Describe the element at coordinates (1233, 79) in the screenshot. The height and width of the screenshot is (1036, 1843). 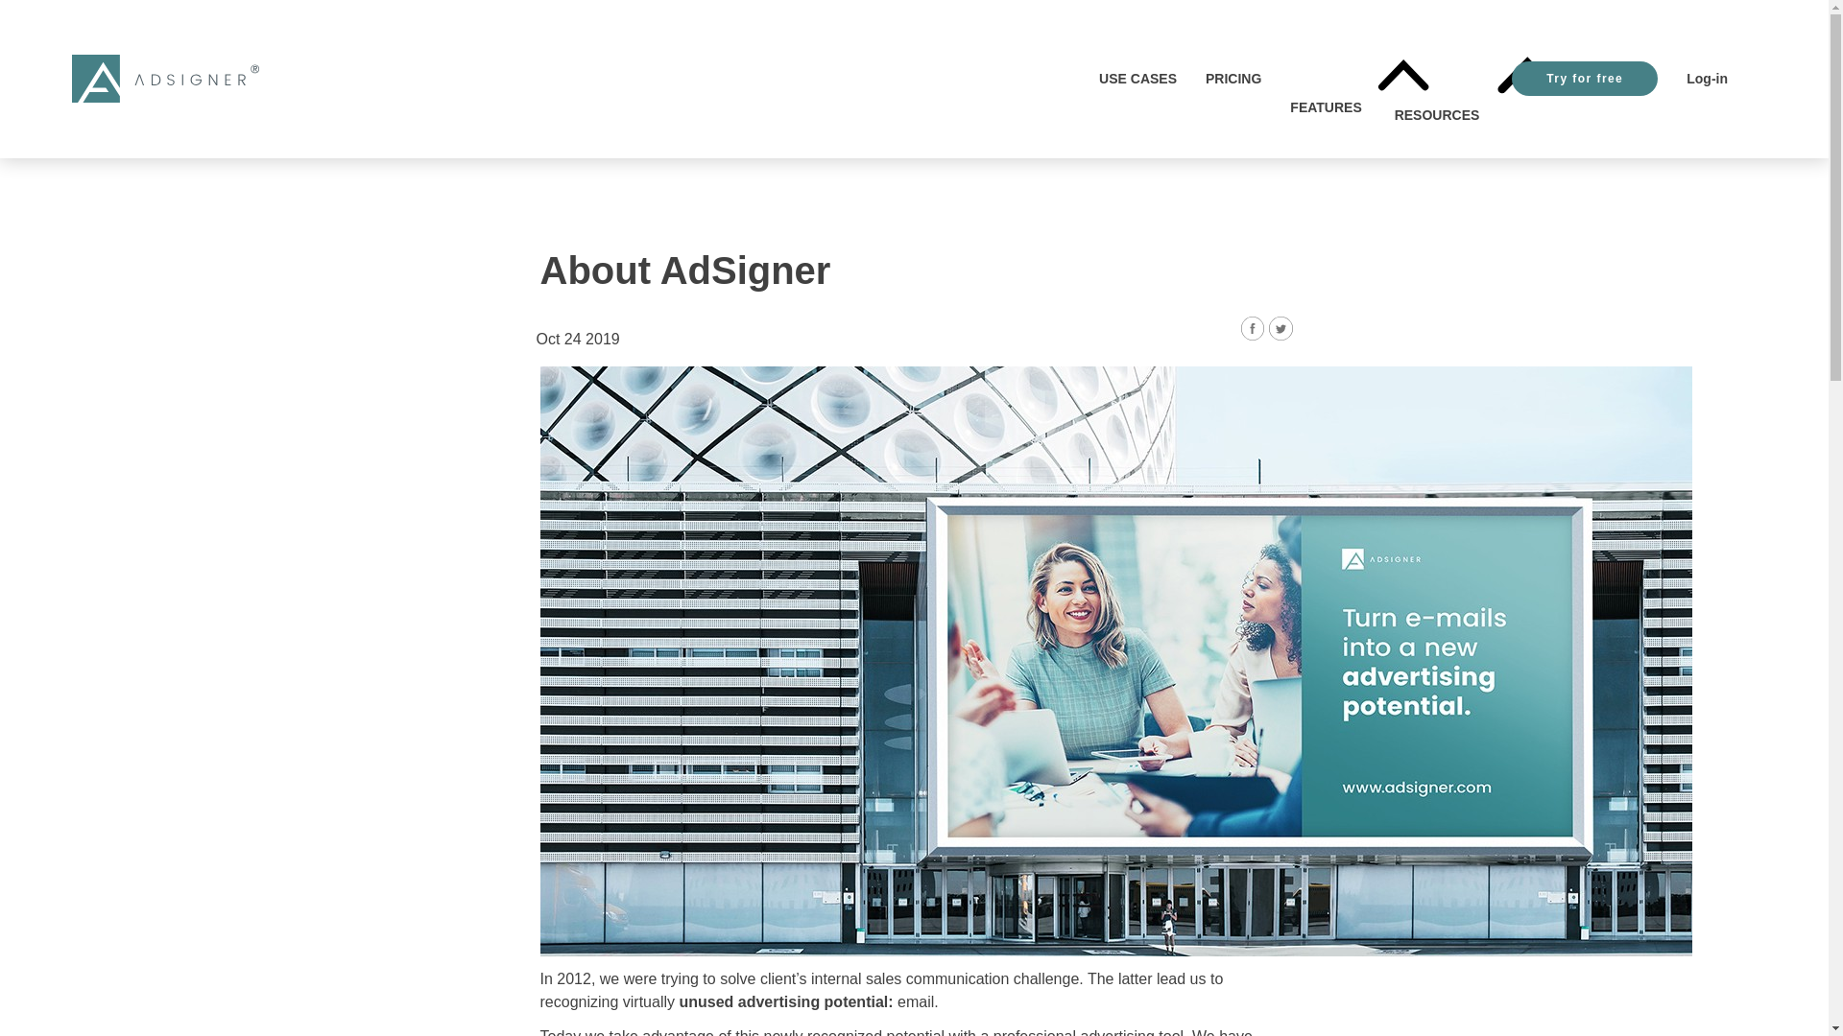
I see `PRICING` at that location.